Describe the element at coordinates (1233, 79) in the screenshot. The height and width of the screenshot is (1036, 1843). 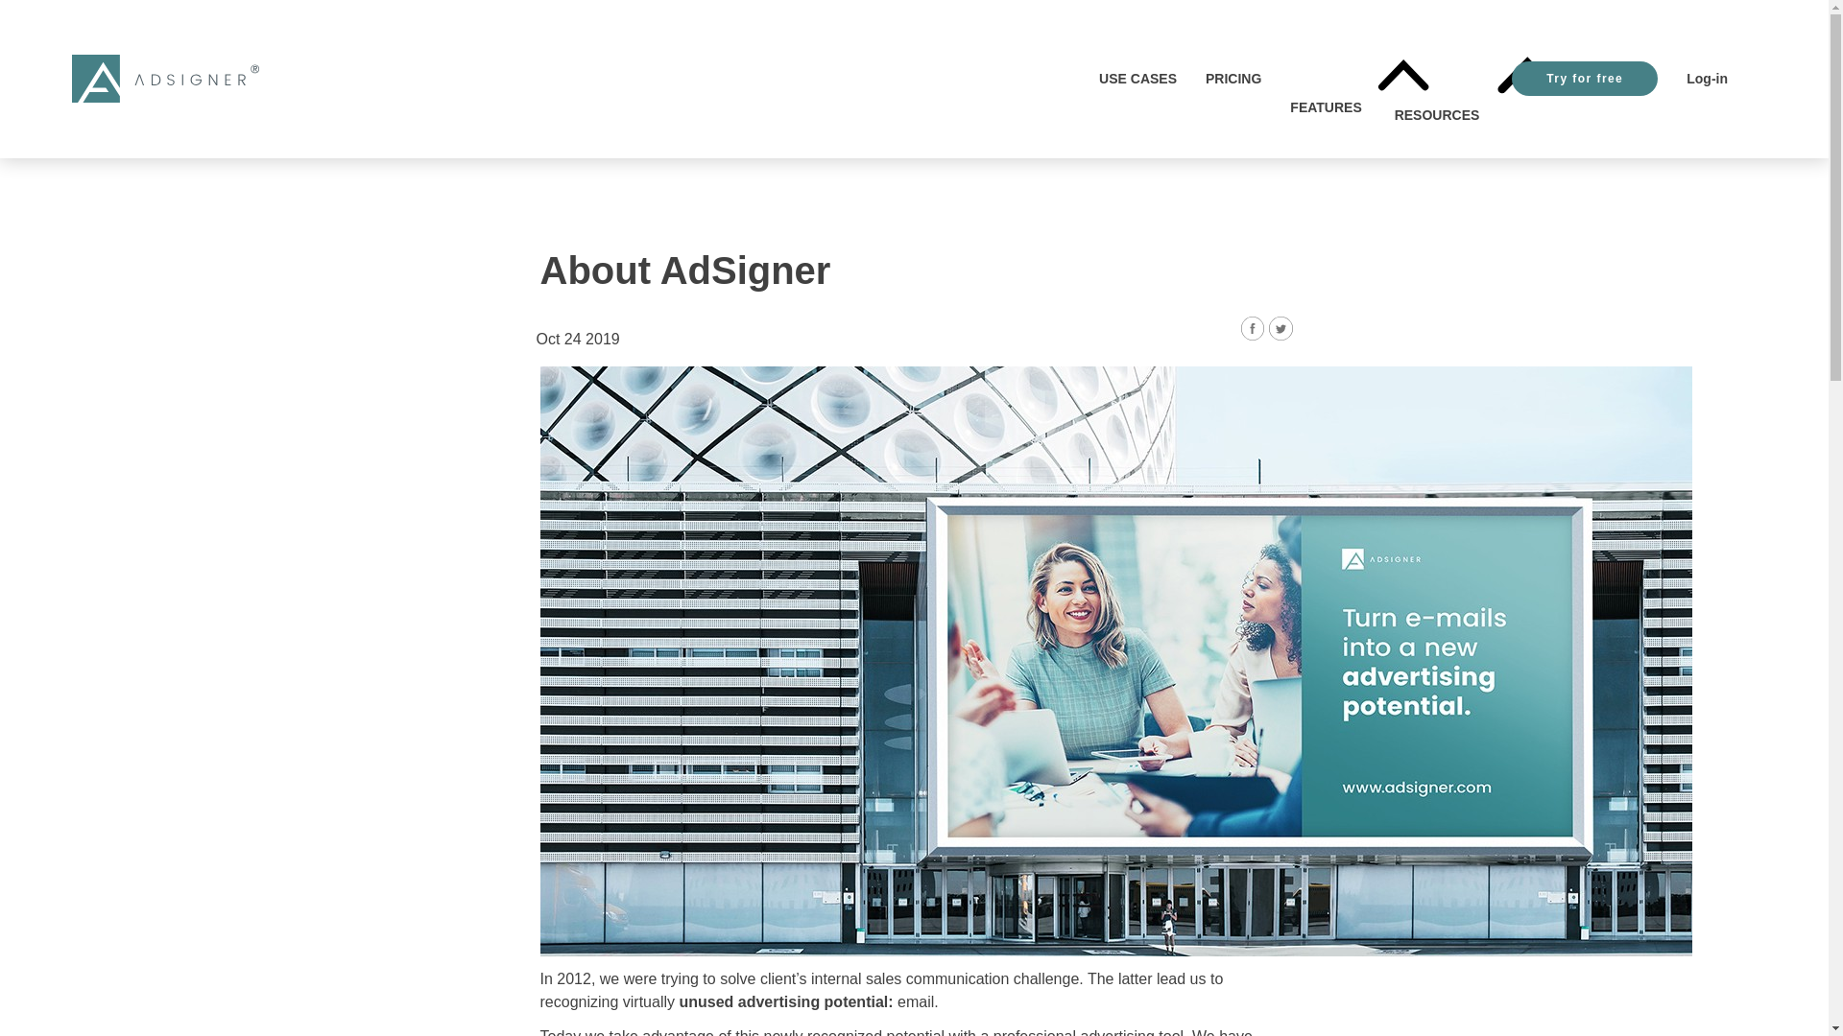
I see `PRICING` at that location.